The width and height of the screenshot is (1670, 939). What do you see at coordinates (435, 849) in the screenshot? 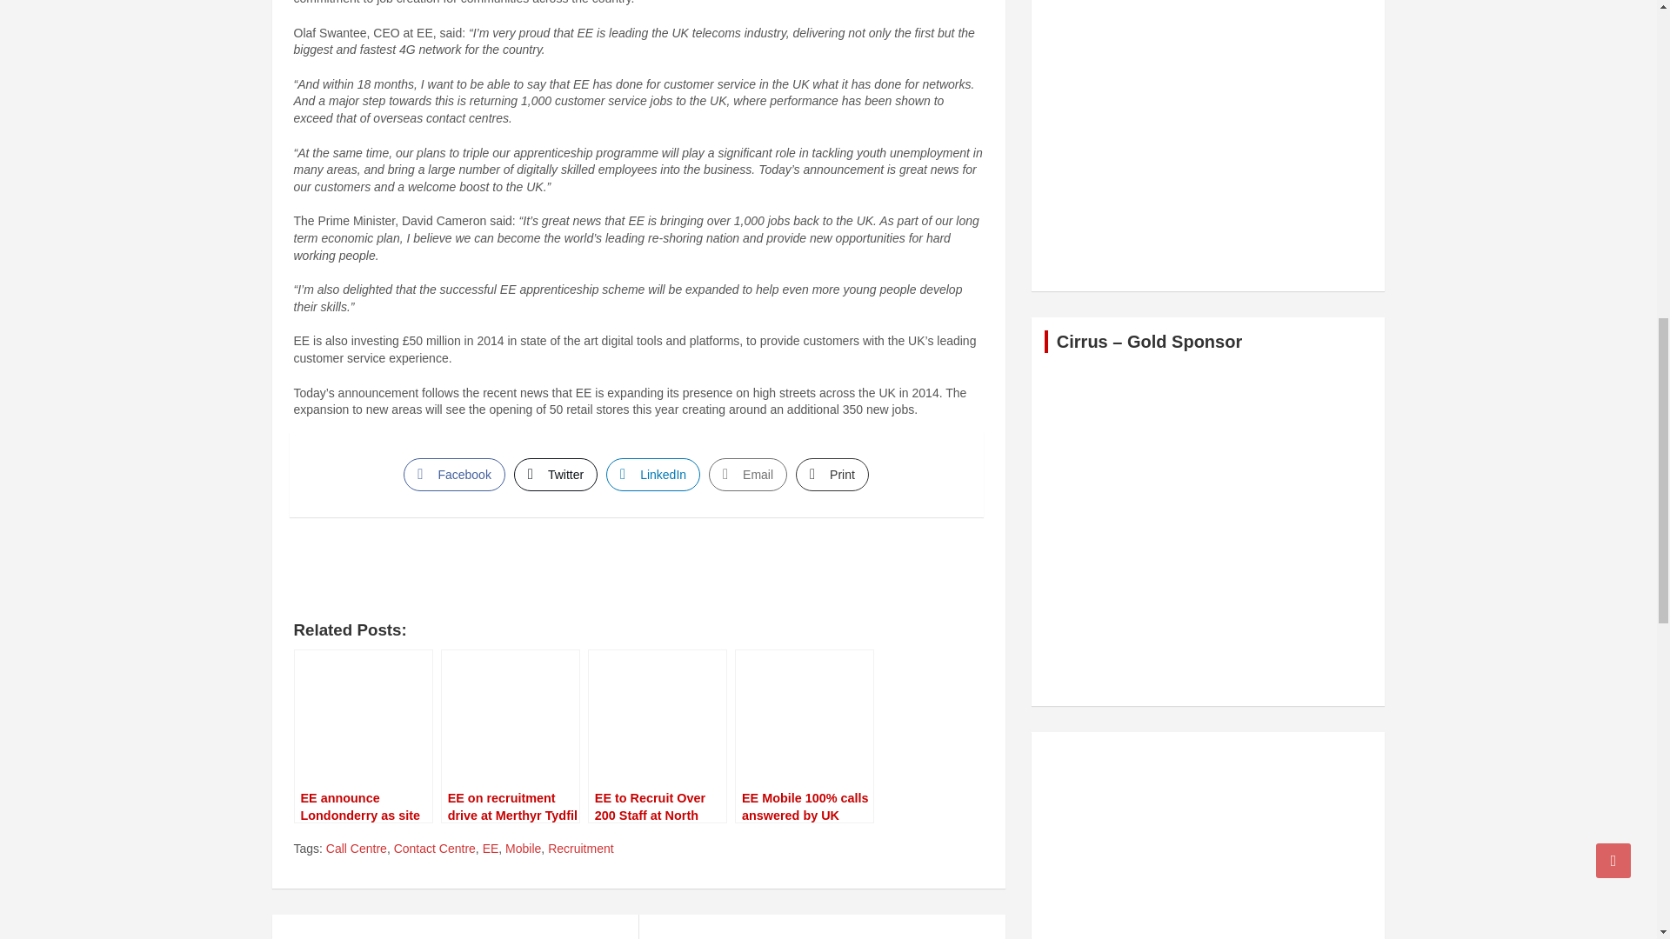
I see `Contact Centre` at bounding box center [435, 849].